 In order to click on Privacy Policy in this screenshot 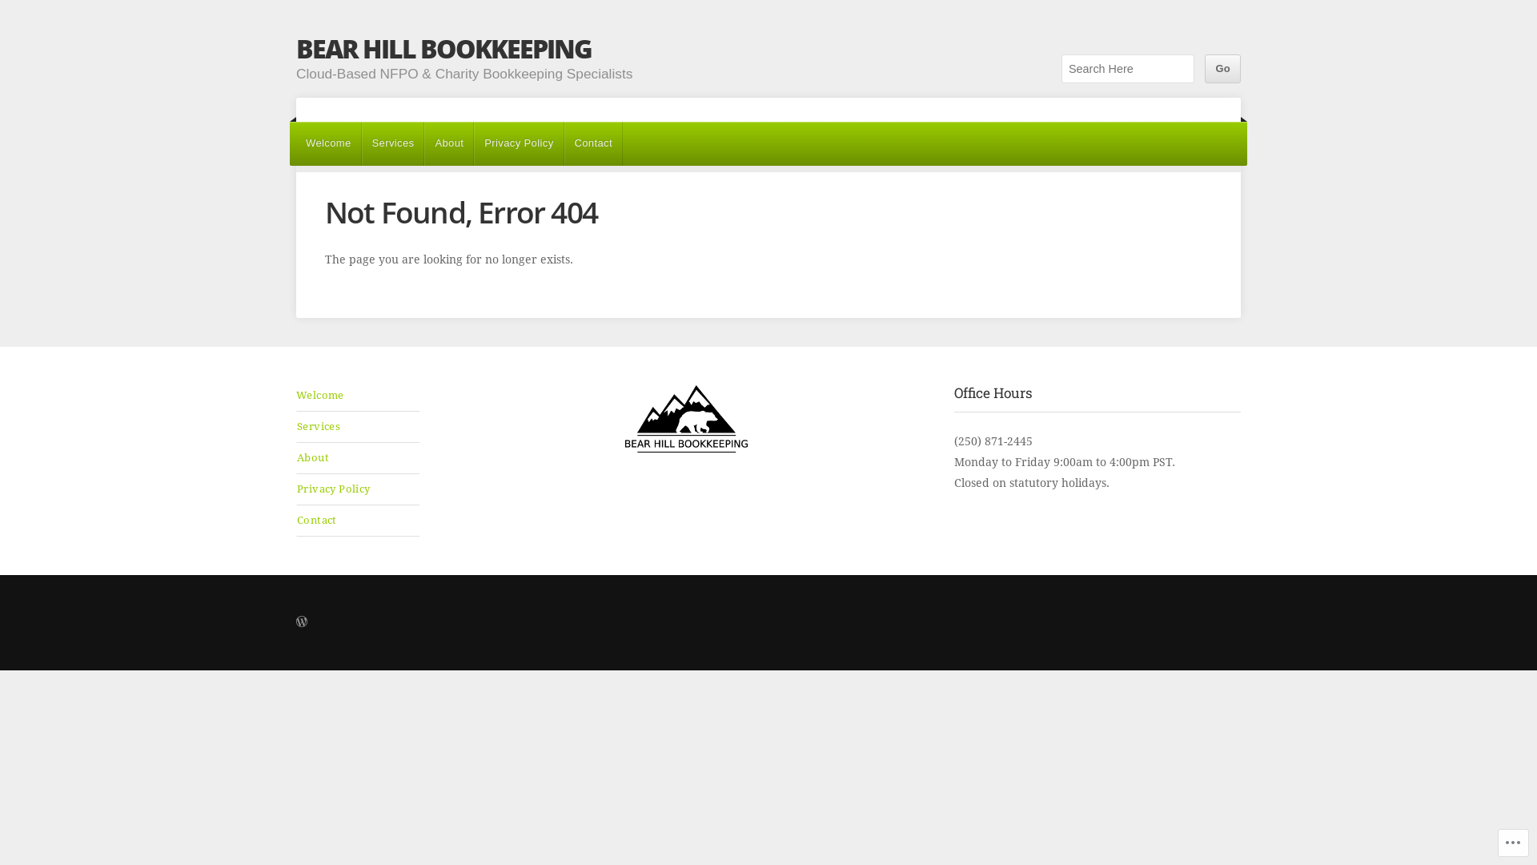, I will do `click(359, 489)`.